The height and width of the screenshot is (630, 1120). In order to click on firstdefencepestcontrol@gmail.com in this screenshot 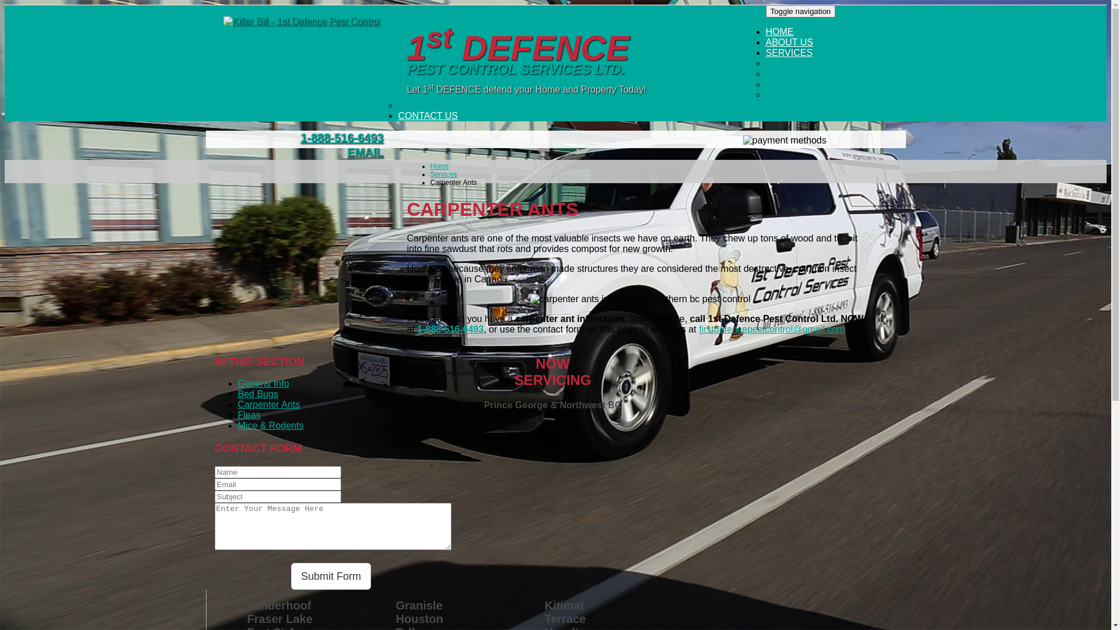, I will do `click(772, 329)`.